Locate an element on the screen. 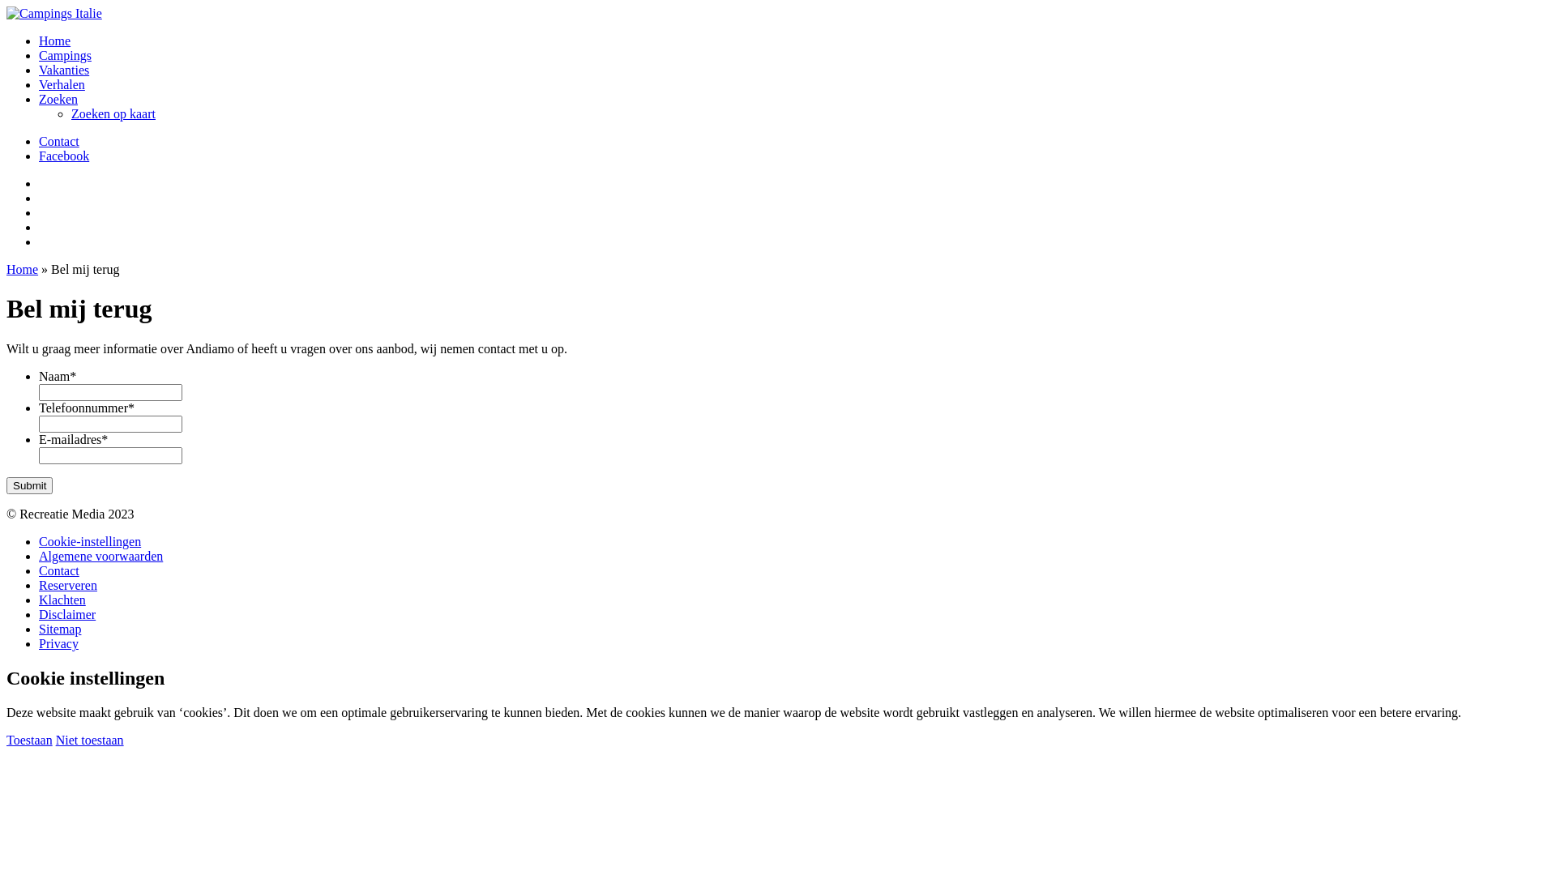 This screenshot has width=1556, height=875. Home is located at coordinates (55, 41).